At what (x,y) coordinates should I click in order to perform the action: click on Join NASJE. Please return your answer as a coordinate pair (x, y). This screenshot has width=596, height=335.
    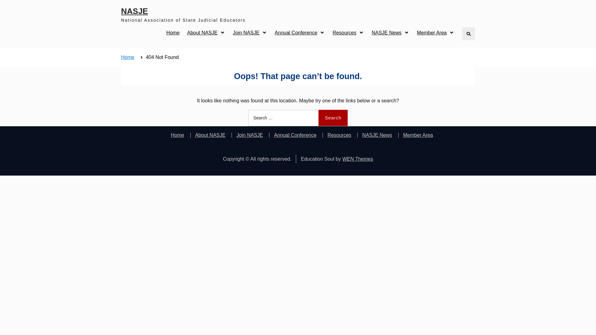
    Looking at the image, I should click on (250, 33).